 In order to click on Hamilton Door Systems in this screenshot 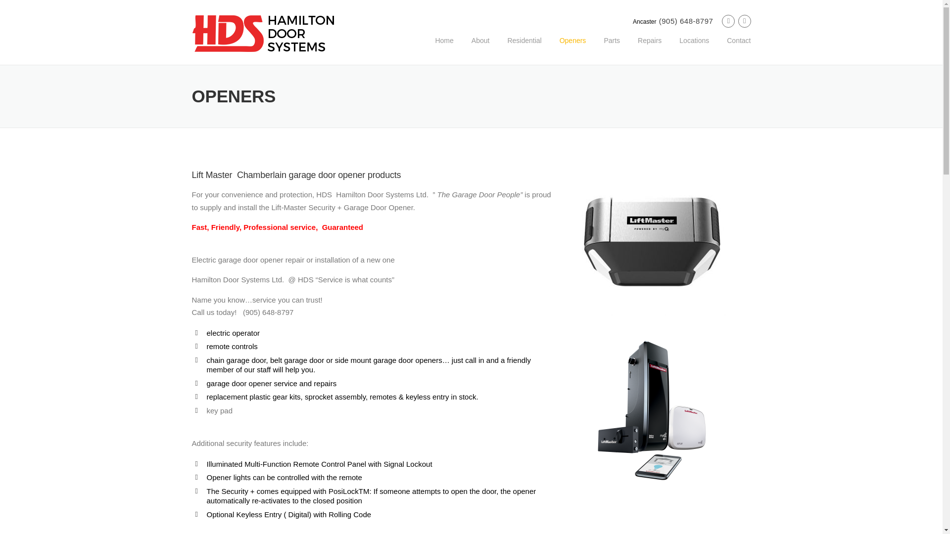, I will do `click(263, 33)`.